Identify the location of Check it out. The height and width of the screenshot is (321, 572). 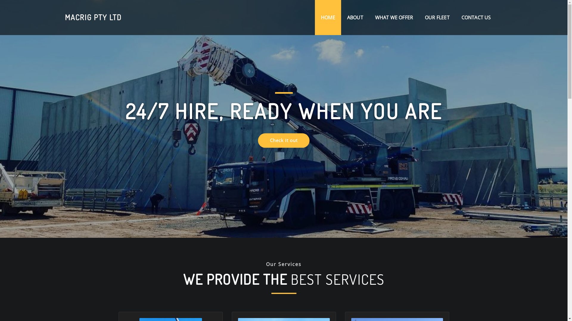
(284, 155).